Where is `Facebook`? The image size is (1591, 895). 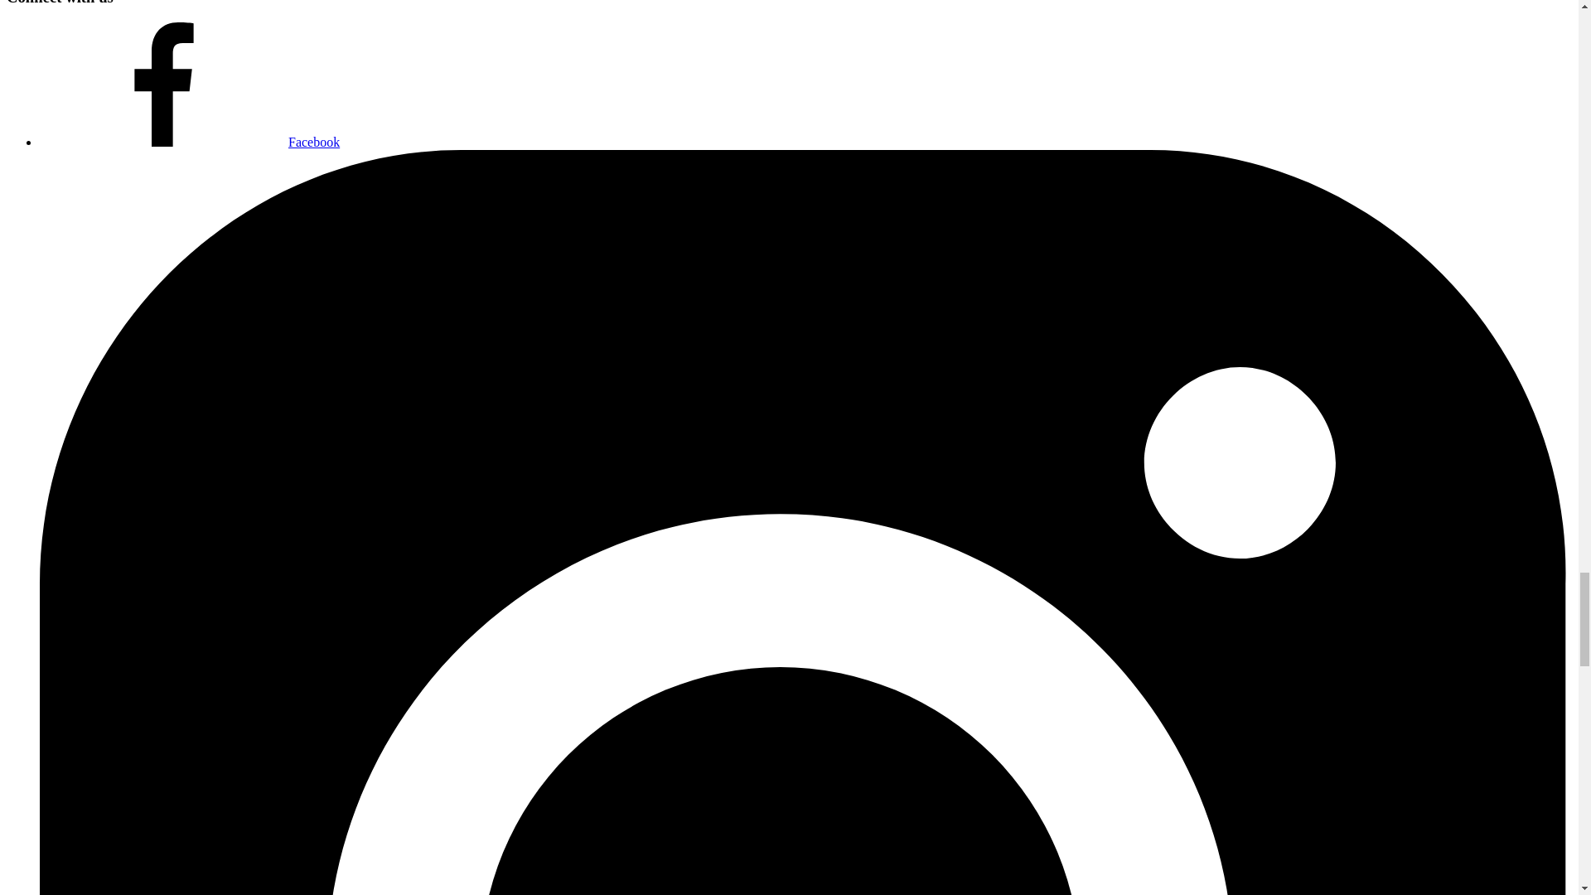
Facebook is located at coordinates (190, 143).